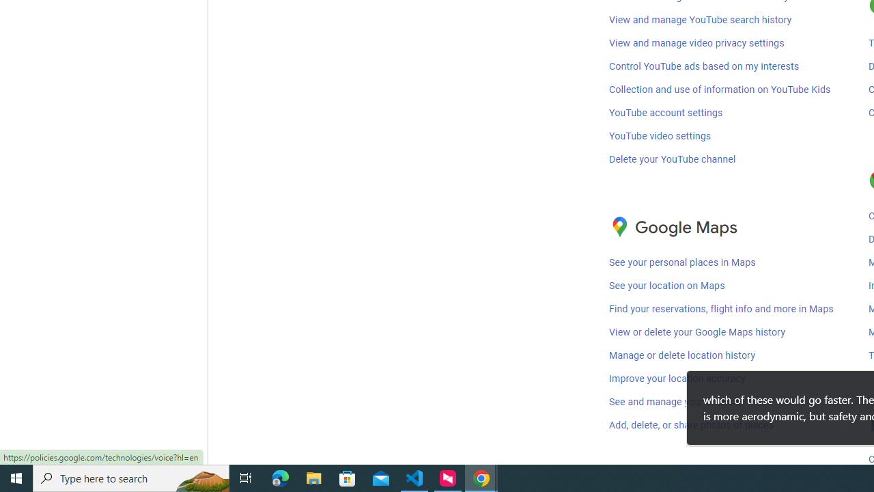  What do you see at coordinates (677, 379) in the screenshot?
I see `Improve your location accuracy` at bounding box center [677, 379].